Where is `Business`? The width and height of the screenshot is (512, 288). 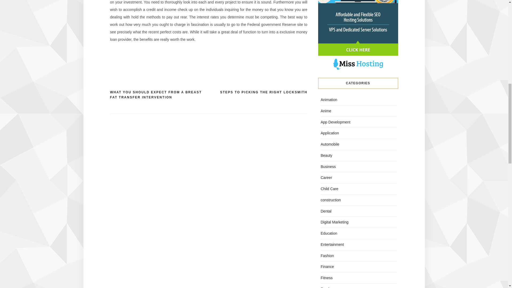 Business is located at coordinates (328, 166).